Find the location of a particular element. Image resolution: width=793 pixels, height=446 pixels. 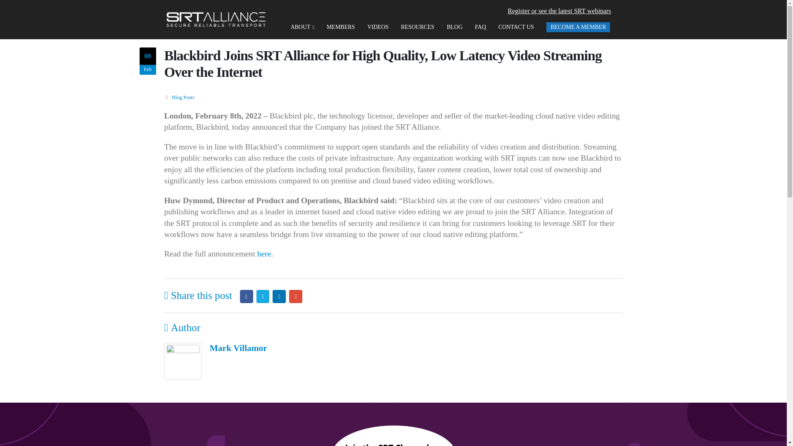

Twitter is located at coordinates (263, 297).